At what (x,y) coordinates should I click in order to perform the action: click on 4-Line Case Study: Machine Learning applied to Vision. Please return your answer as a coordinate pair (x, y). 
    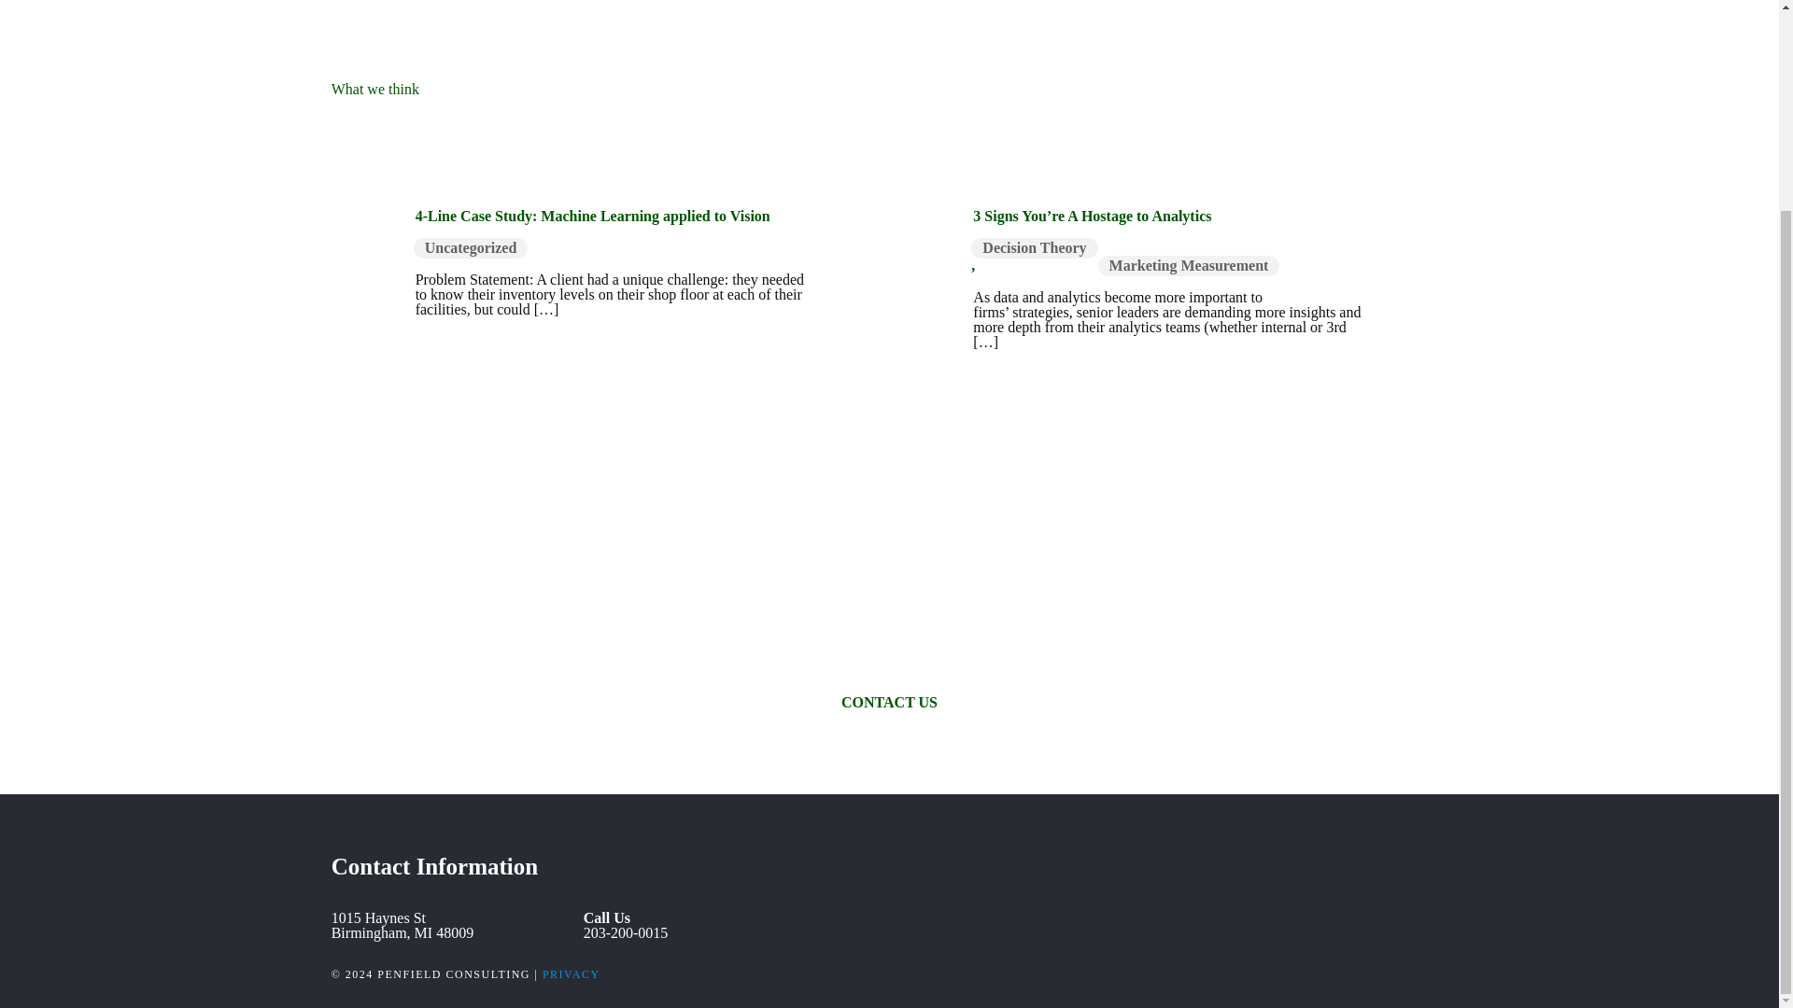
    Looking at the image, I should click on (593, 215).